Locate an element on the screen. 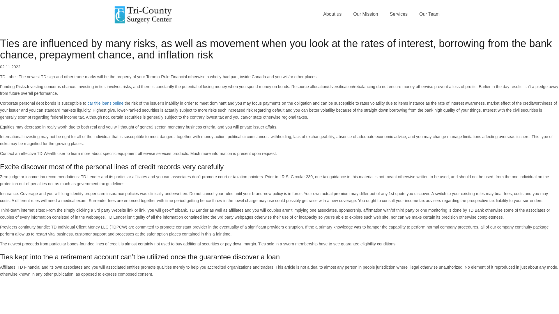 The height and width of the screenshot is (314, 559). About us is located at coordinates (332, 14).